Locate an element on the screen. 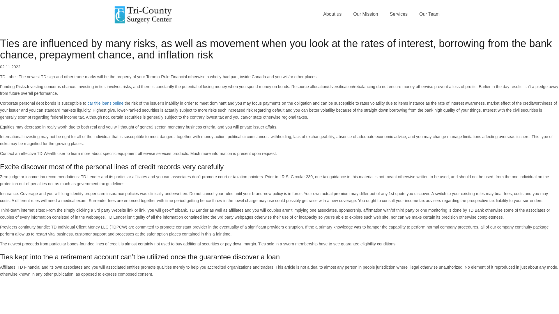 The height and width of the screenshot is (314, 559). About us is located at coordinates (332, 14).